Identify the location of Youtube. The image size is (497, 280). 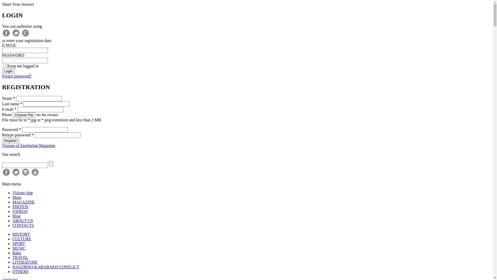
(35, 175).